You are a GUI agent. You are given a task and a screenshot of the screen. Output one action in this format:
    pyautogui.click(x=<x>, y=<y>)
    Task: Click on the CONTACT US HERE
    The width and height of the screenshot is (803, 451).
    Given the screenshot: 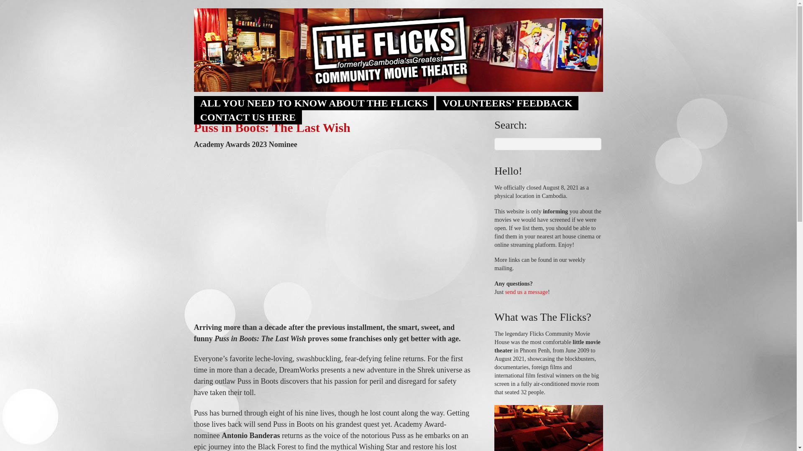 What is the action you would take?
    pyautogui.click(x=248, y=117)
    